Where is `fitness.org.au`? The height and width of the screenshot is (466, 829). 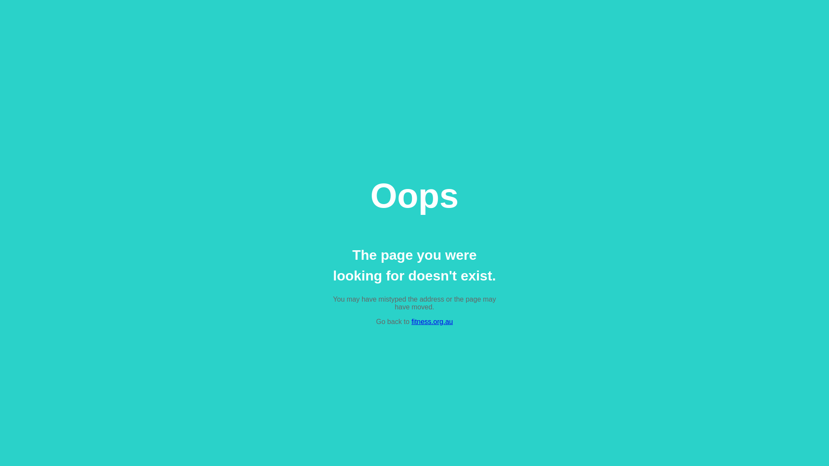
fitness.org.au is located at coordinates (432, 322).